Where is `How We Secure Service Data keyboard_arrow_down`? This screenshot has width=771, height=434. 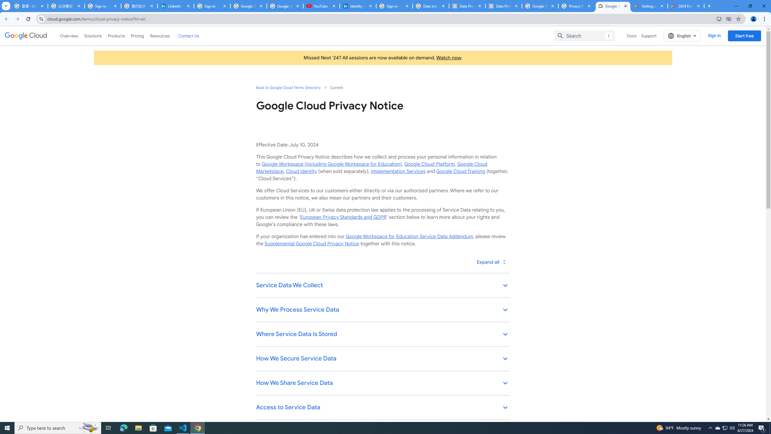
How We Secure Service Data keyboard_arrow_down is located at coordinates (382, 359).